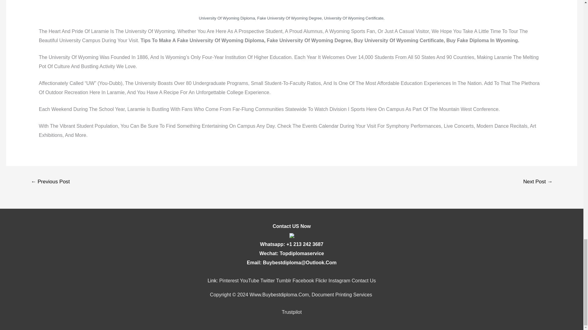  I want to click on Facebook, so click(303, 280).